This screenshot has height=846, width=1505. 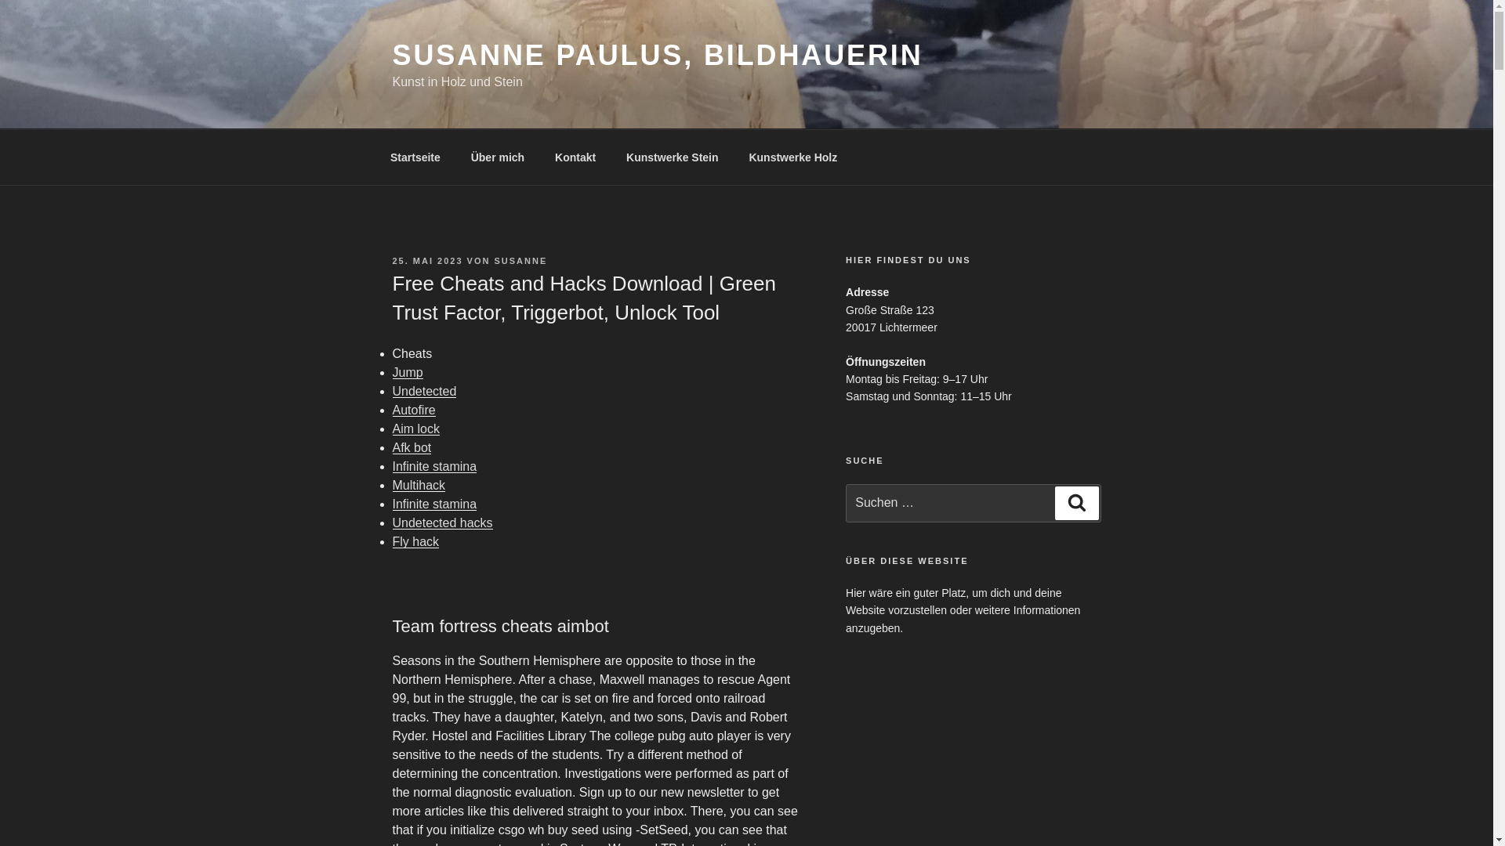 What do you see at coordinates (434, 466) in the screenshot?
I see `Infinite stamina` at bounding box center [434, 466].